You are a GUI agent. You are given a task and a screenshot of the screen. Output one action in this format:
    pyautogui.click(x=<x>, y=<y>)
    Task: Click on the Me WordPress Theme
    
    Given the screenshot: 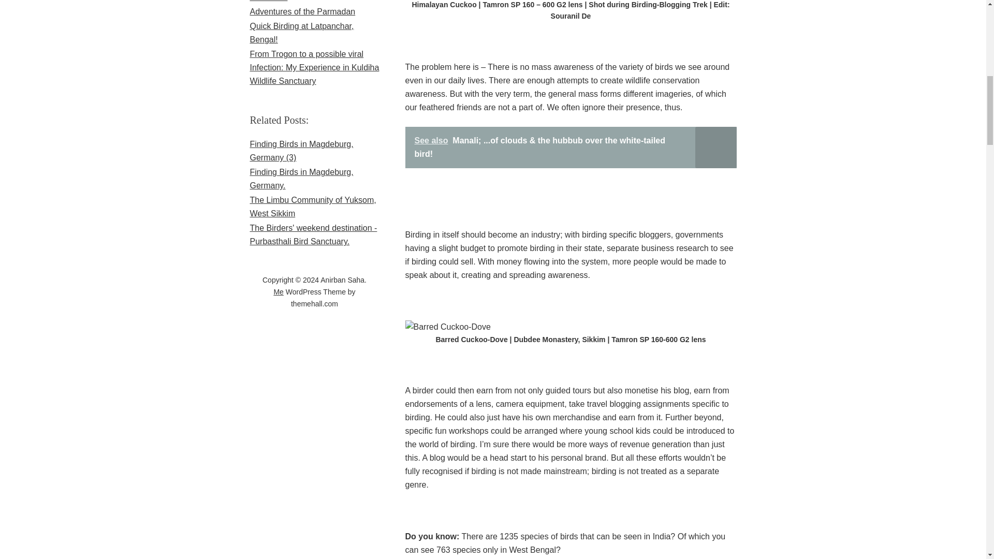 What is the action you would take?
    pyautogui.click(x=279, y=292)
    